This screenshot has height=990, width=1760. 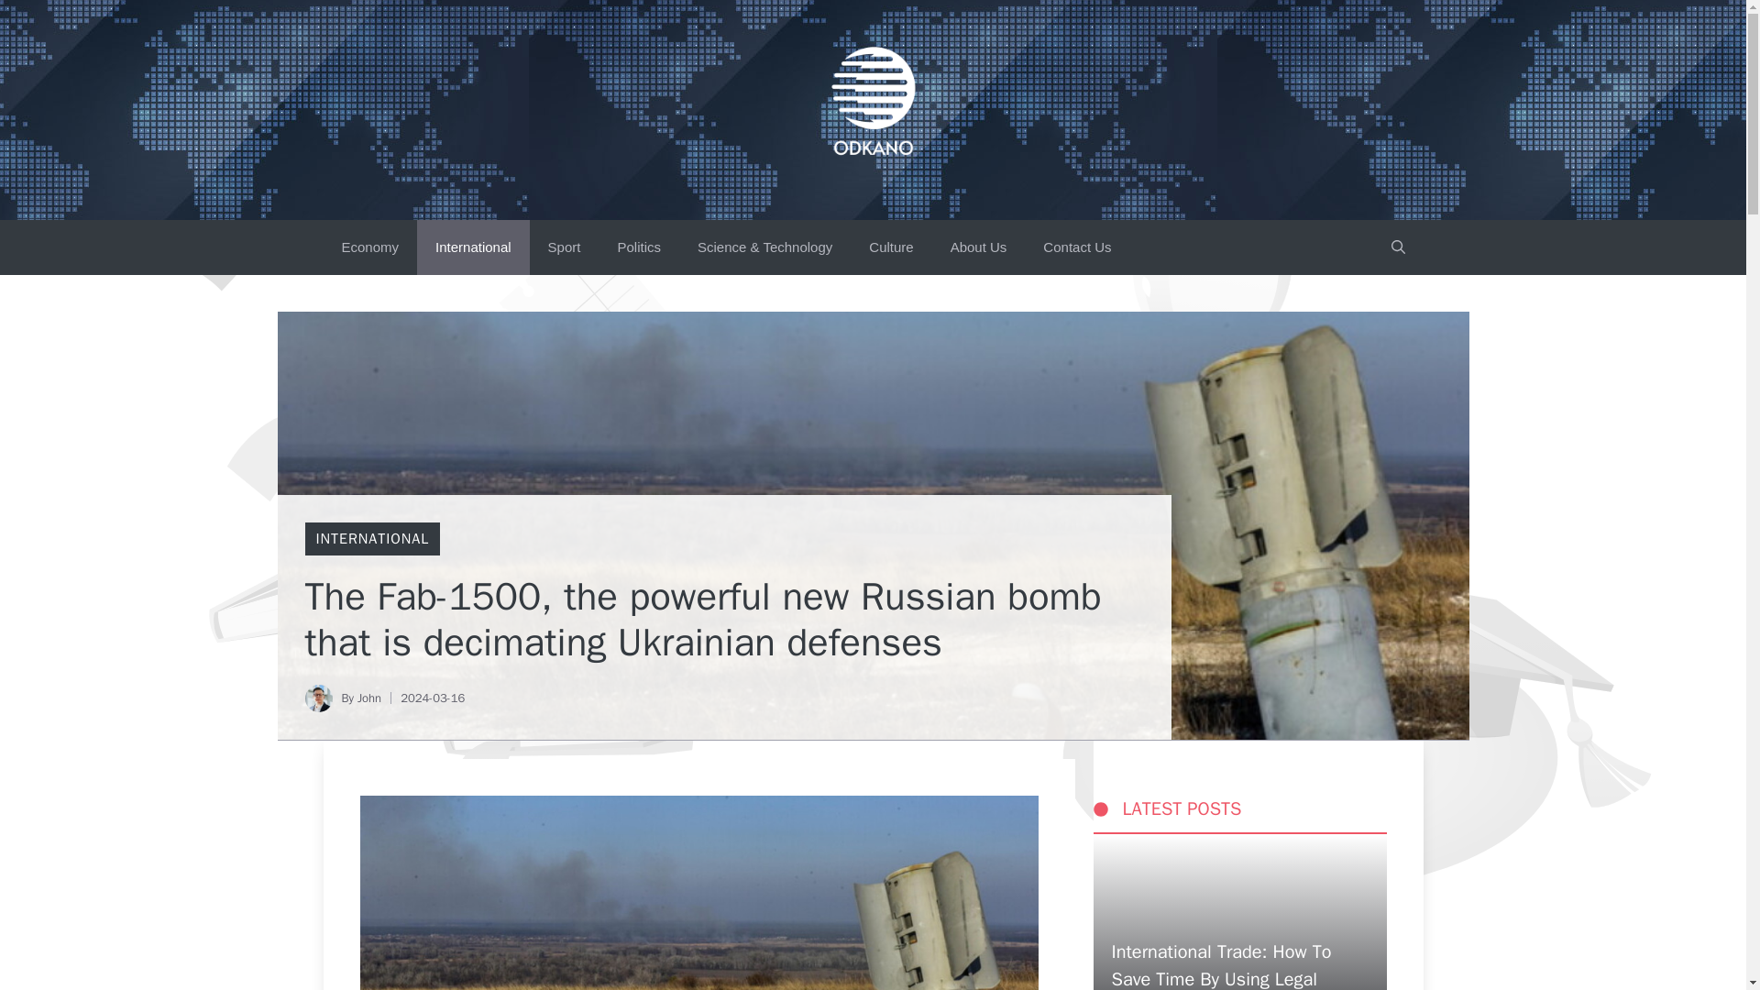 I want to click on Contact Us, so click(x=1076, y=247).